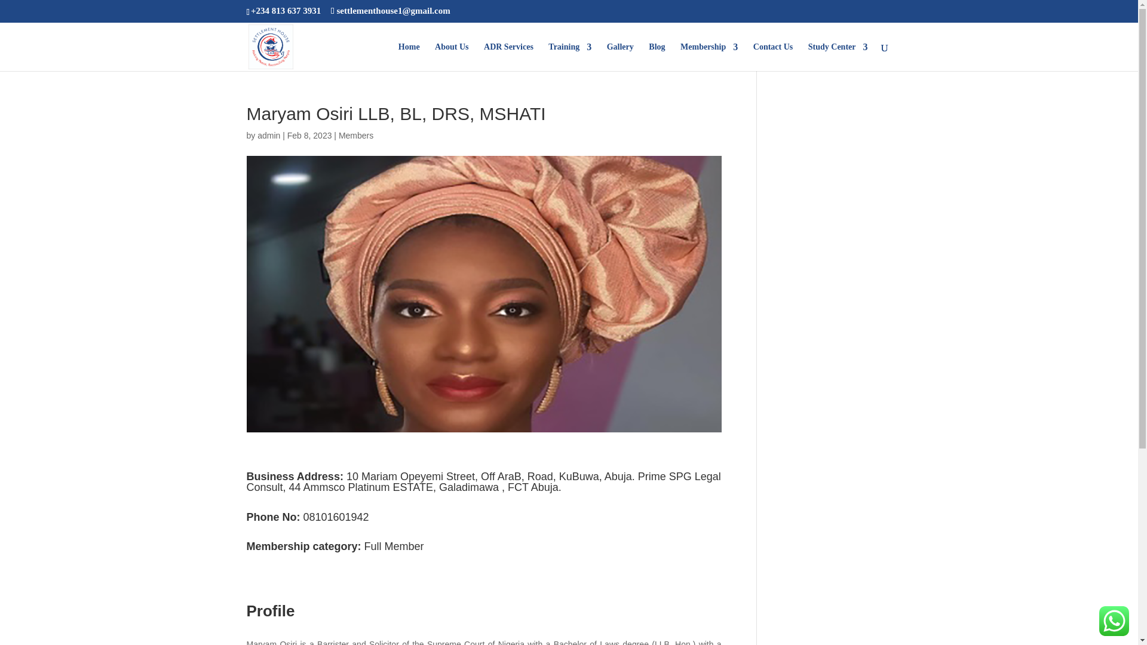 The width and height of the screenshot is (1147, 645). Describe the element at coordinates (773, 57) in the screenshot. I see `Contact Us` at that location.